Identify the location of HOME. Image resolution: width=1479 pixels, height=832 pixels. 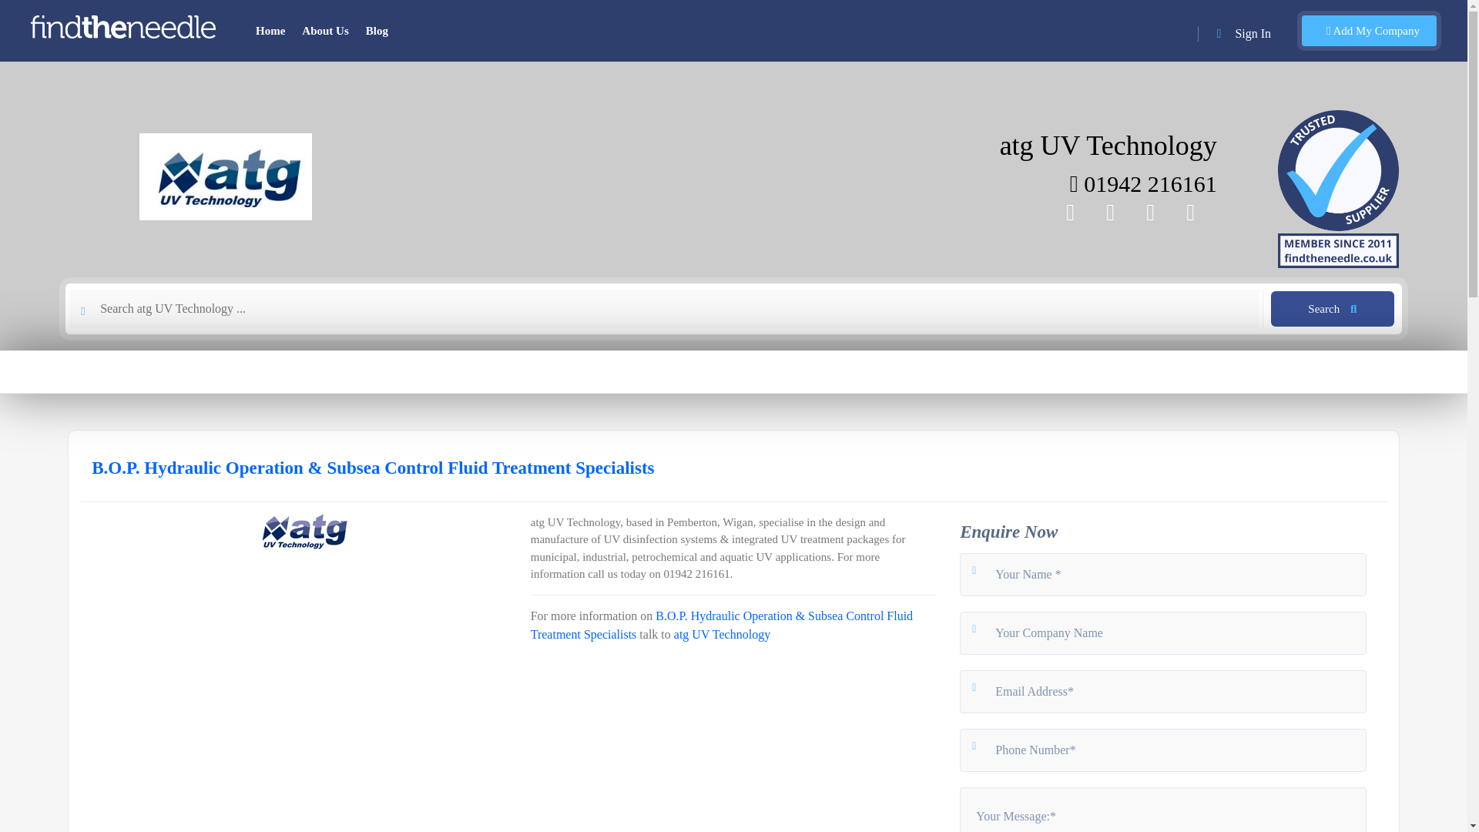
(99, 371).